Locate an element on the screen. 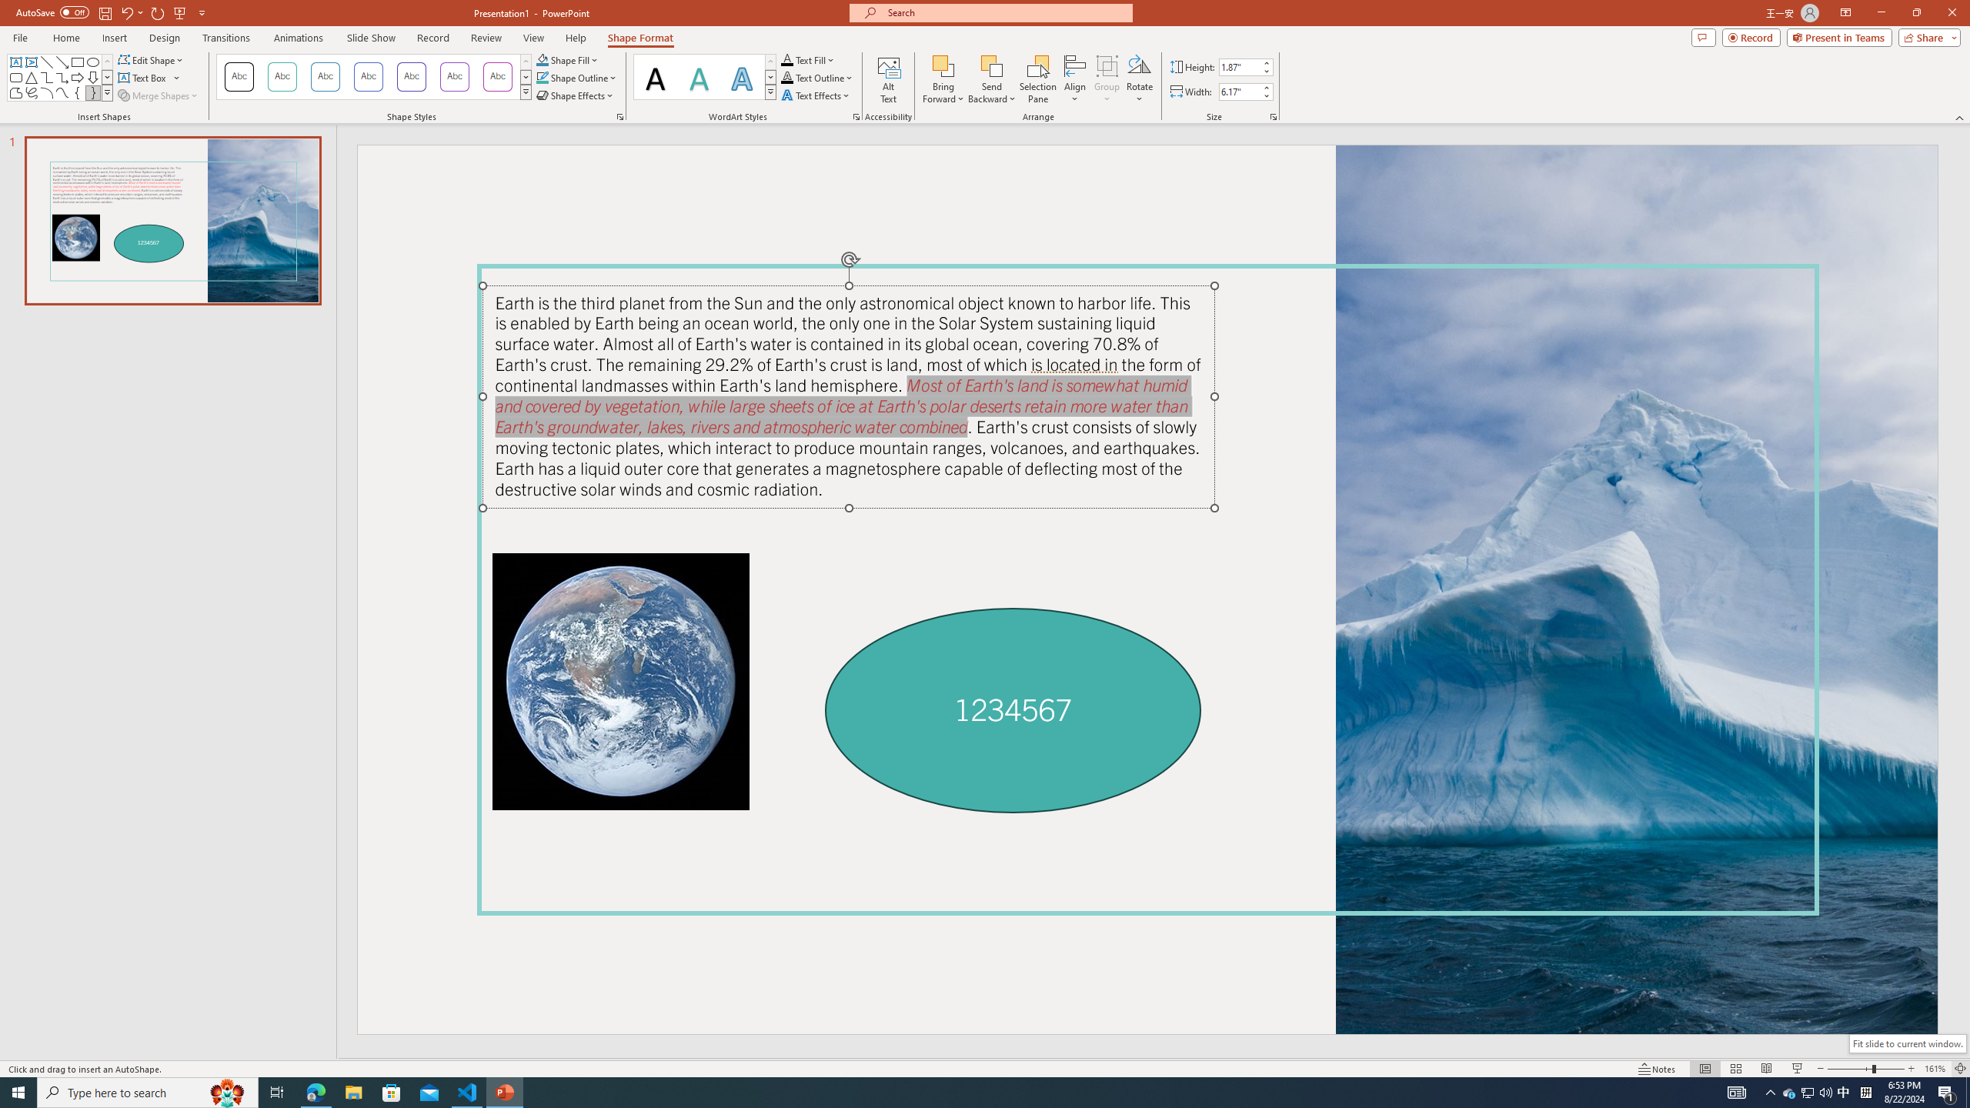 The width and height of the screenshot is (1970, 1108). Colored Outline - Aqua, Accent 2 is located at coordinates (325, 77).